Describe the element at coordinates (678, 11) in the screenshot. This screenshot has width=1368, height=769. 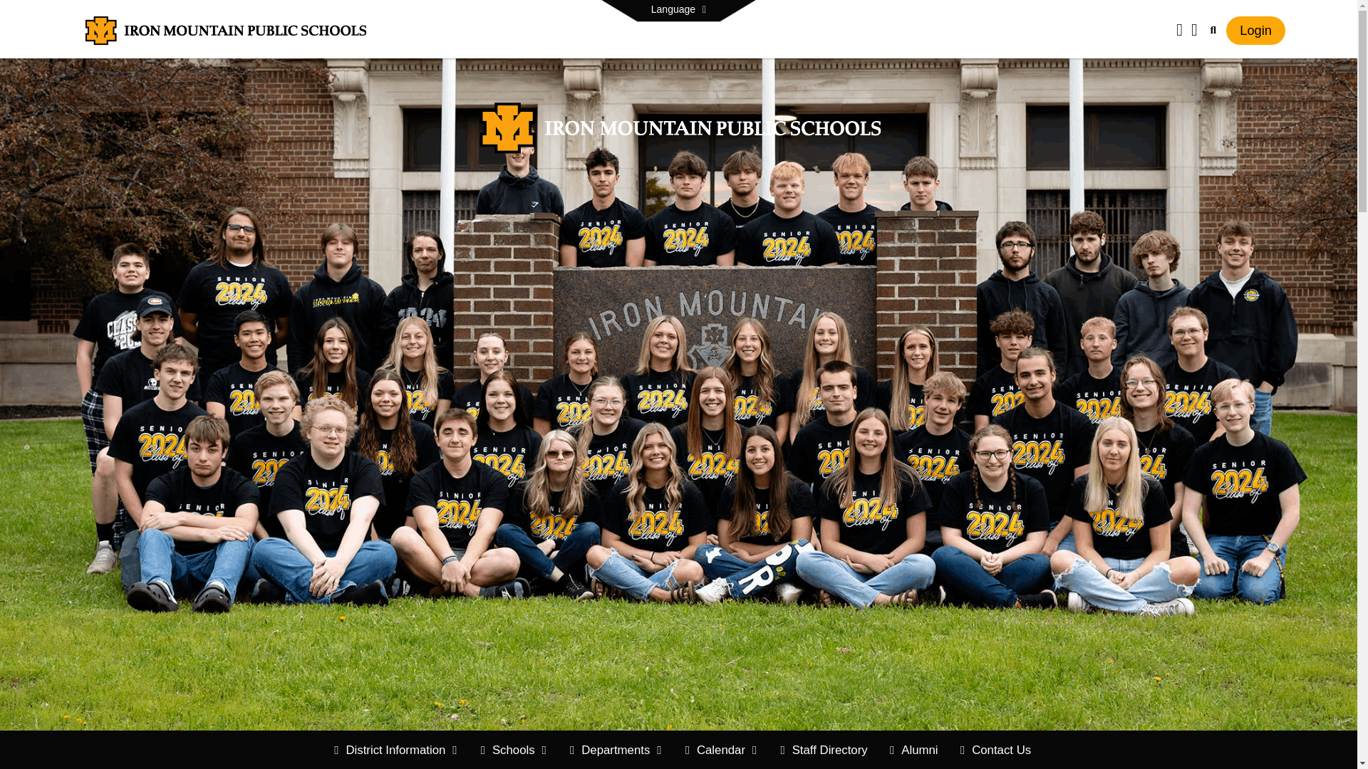
I see `Language` at that location.